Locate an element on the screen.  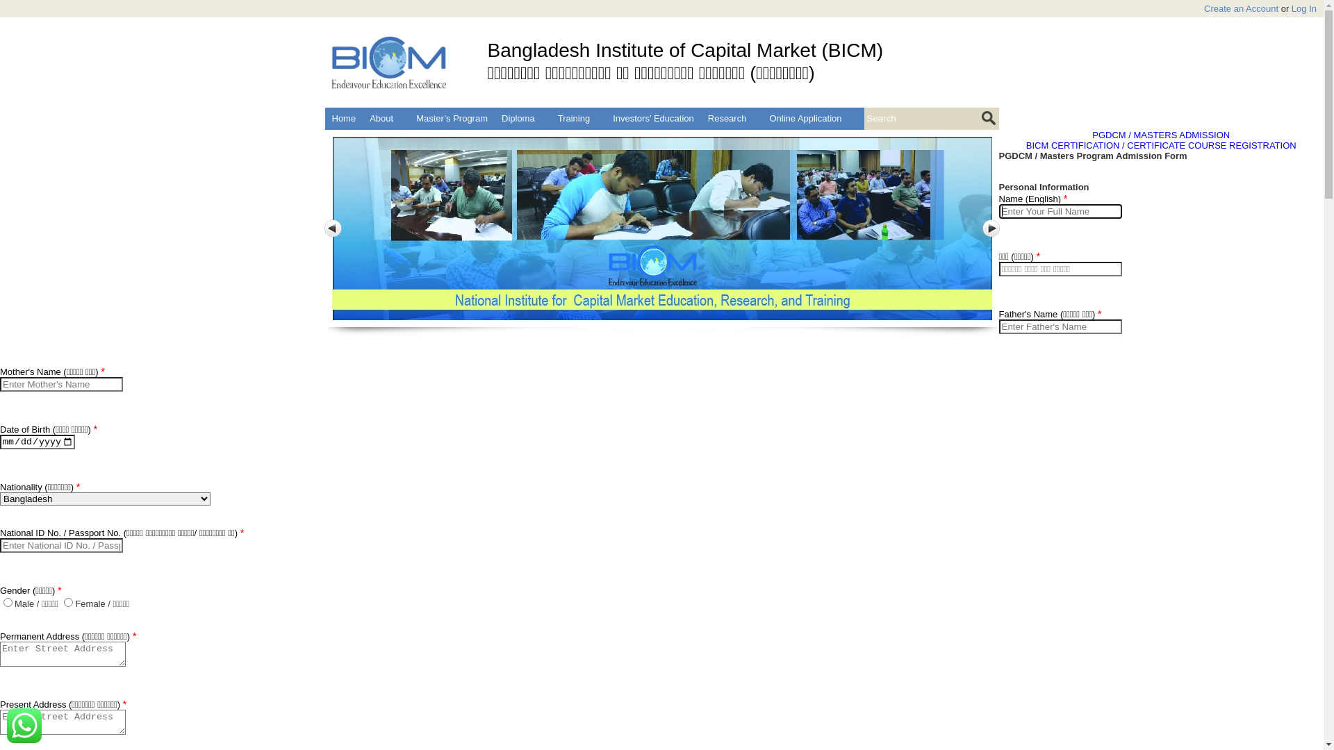
Create an Account is located at coordinates (1241, 8).